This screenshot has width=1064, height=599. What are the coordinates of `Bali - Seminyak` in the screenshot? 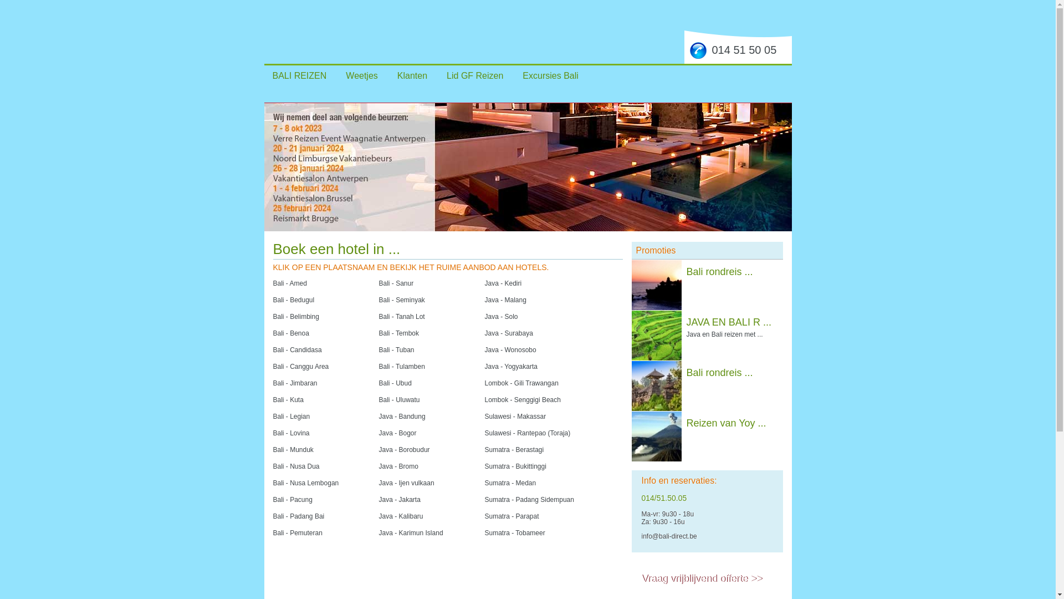 It's located at (402, 299).